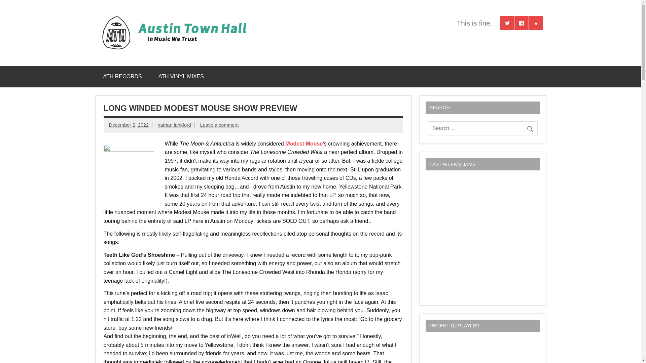 This screenshot has height=363, width=646. I want to click on ATH VINYL MIXES, so click(181, 77).